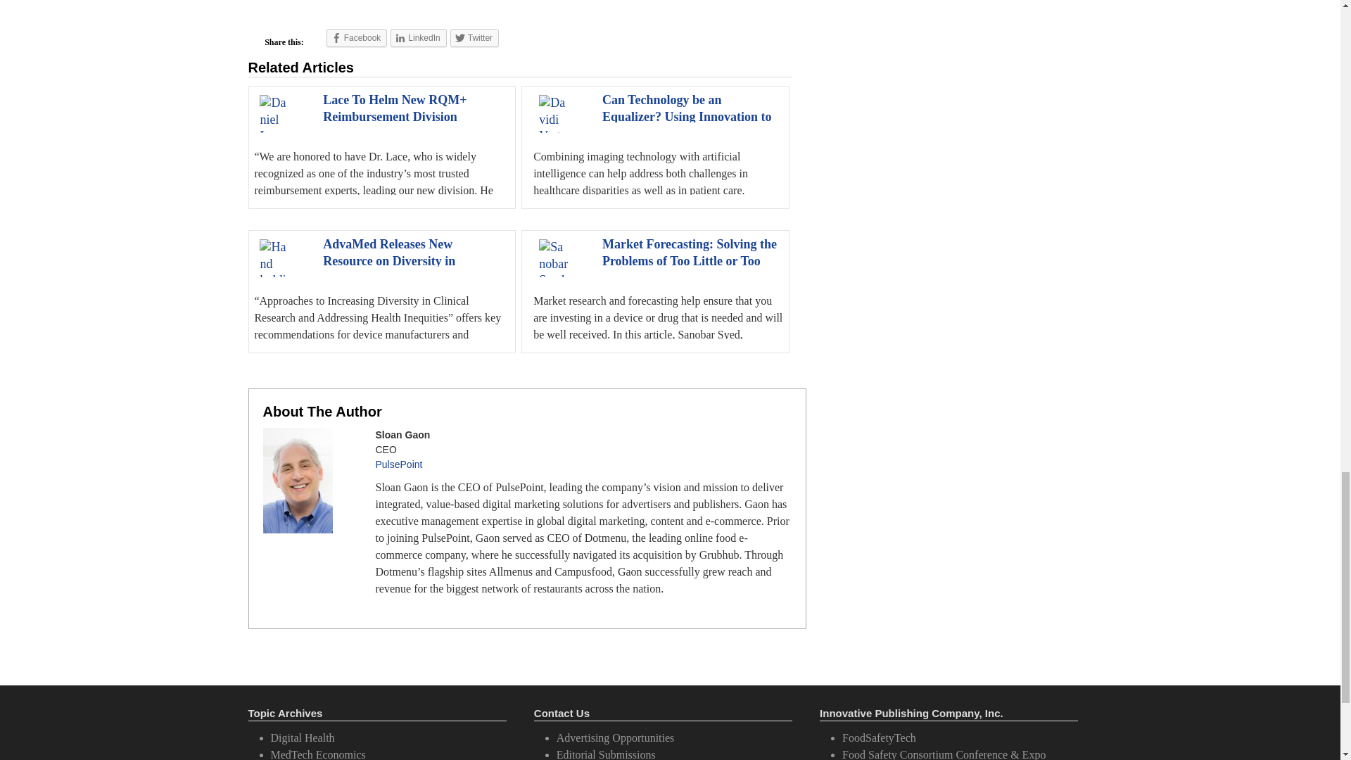  What do you see at coordinates (418, 38) in the screenshot?
I see `LinkedIn` at bounding box center [418, 38].